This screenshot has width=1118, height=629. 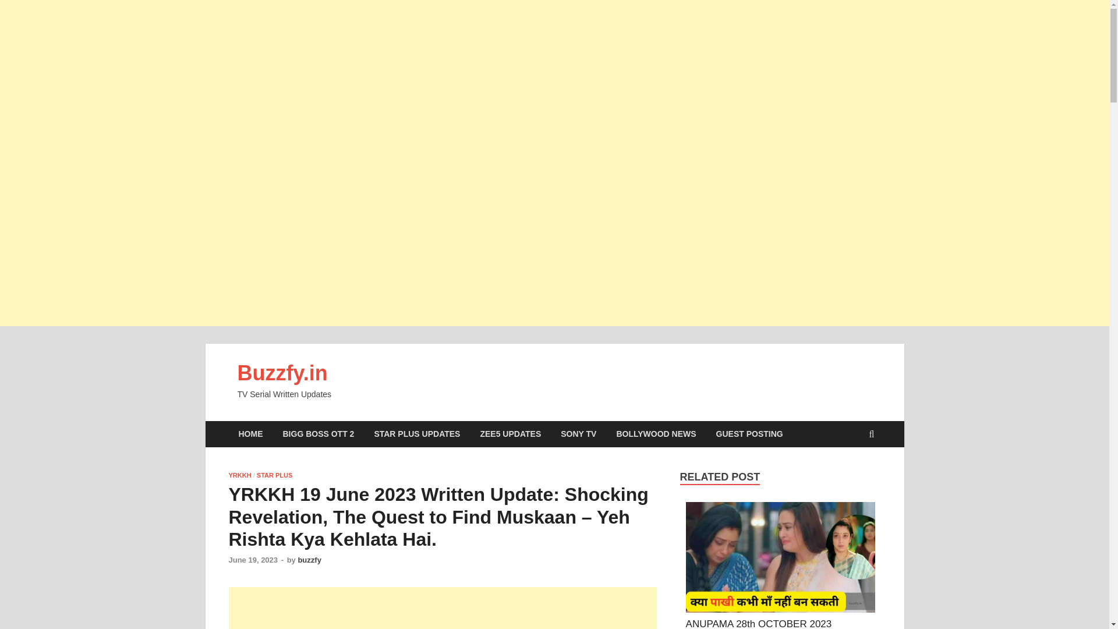 I want to click on STAR PLUS, so click(x=275, y=475).